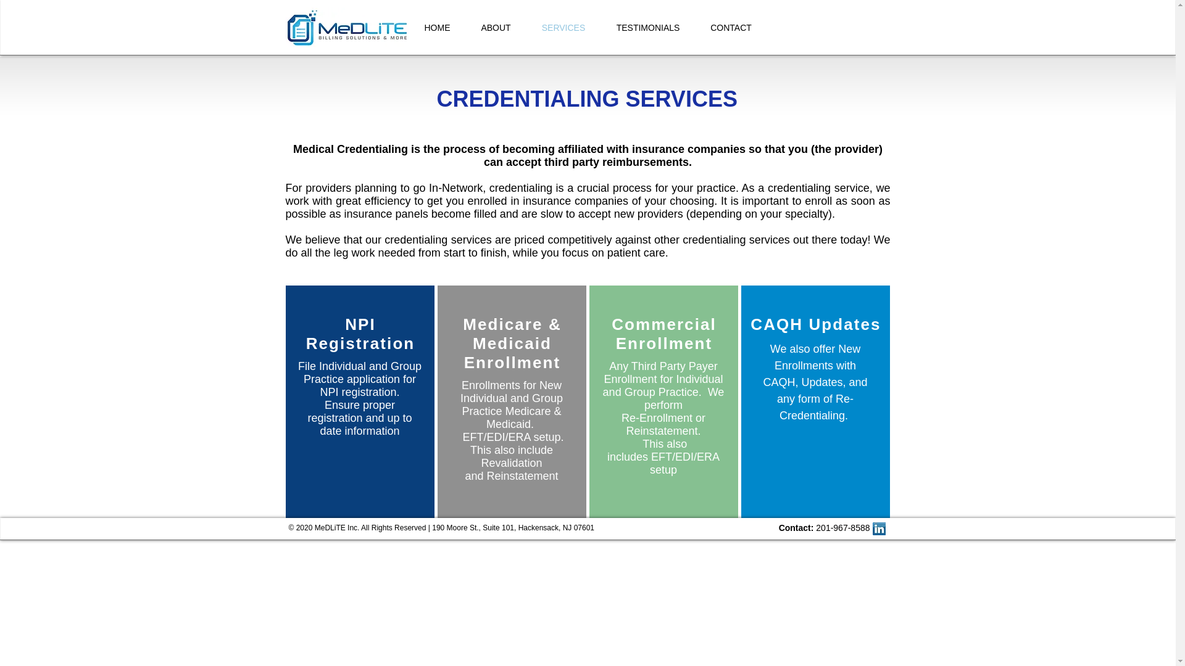 Image resolution: width=1185 pixels, height=666 pixels. Describe the element at coordinates (437, 27) in the screenshot. I see `HOME` at that location.